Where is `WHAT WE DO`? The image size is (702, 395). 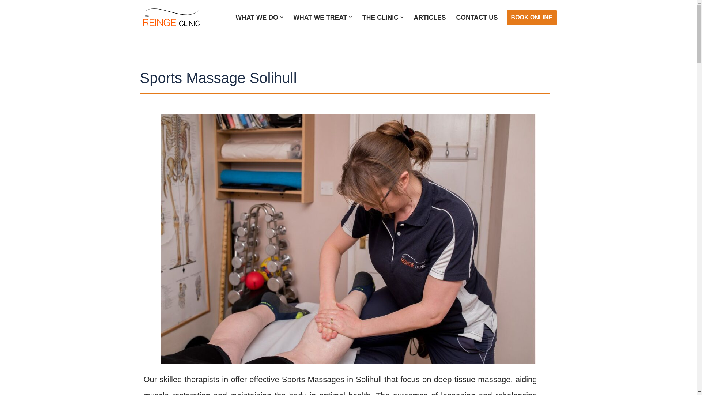
WHAT WE DO is located at coordinates (257, 17).